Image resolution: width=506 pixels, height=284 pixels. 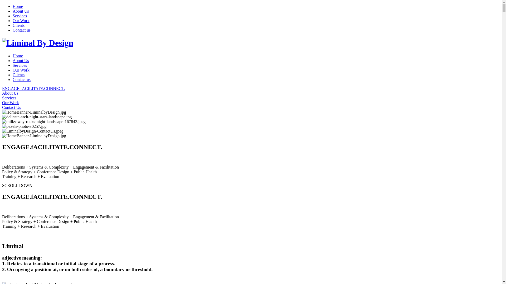 I want to click on Home, so click(x=18, y=6).